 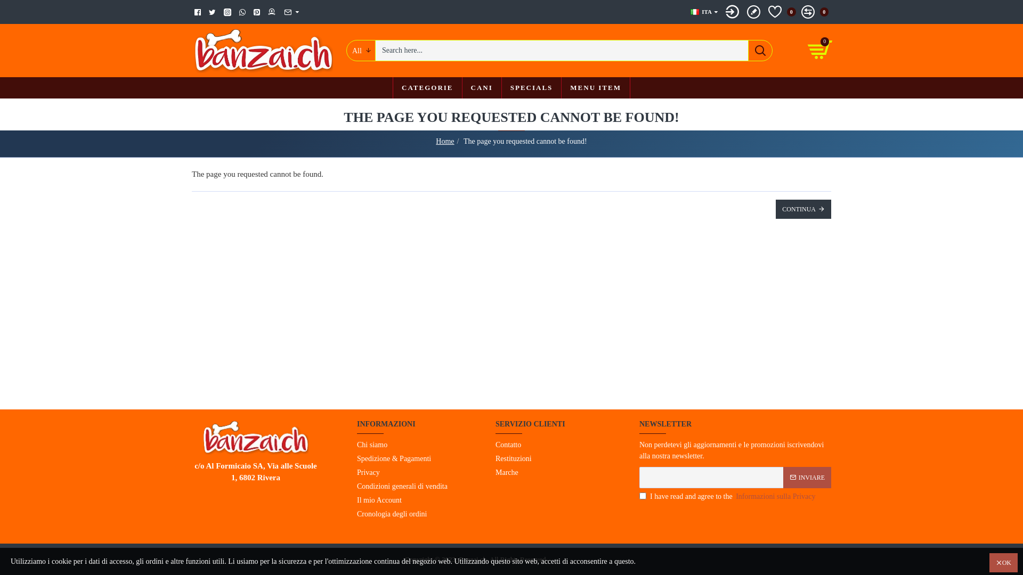 I want to click on Cronologia degli ordini, so click(x=392, y=515).